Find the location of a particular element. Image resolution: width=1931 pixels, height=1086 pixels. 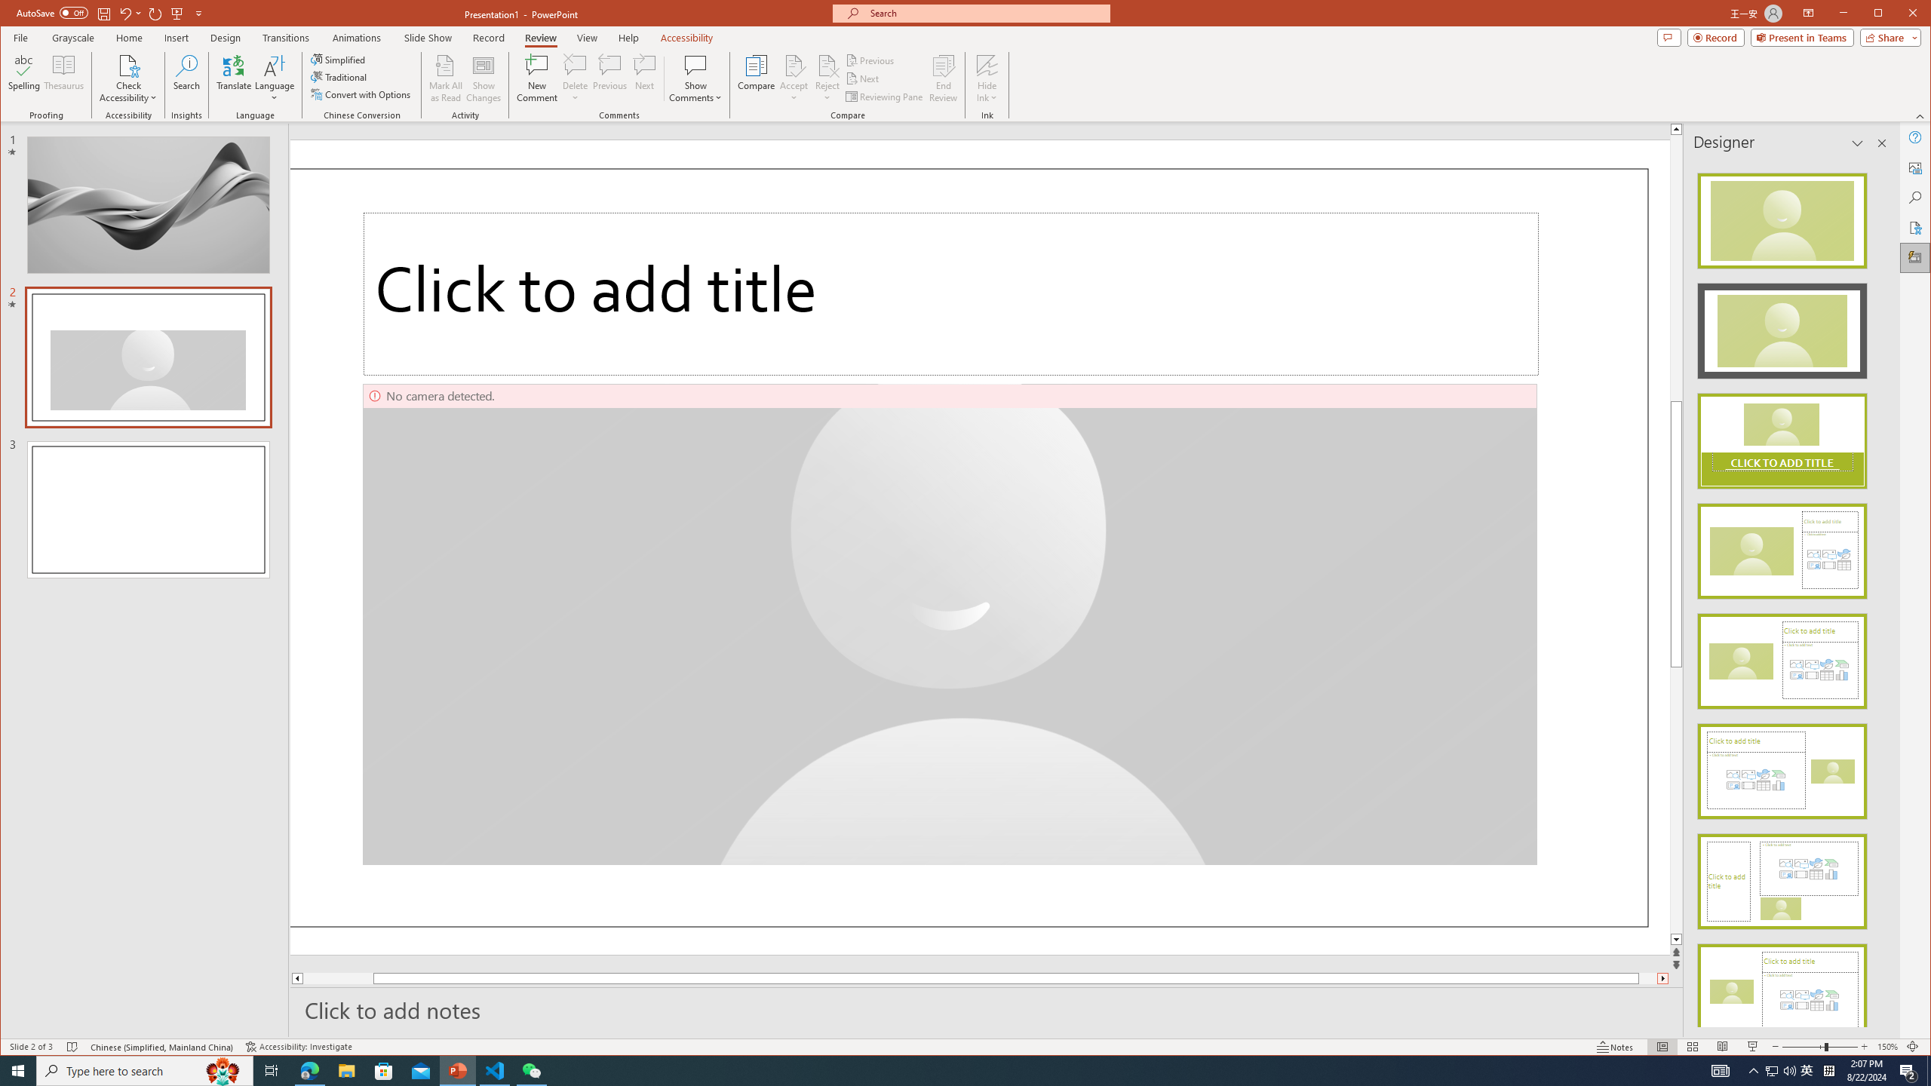

Title TextBox is located at coordinates (950, 294).